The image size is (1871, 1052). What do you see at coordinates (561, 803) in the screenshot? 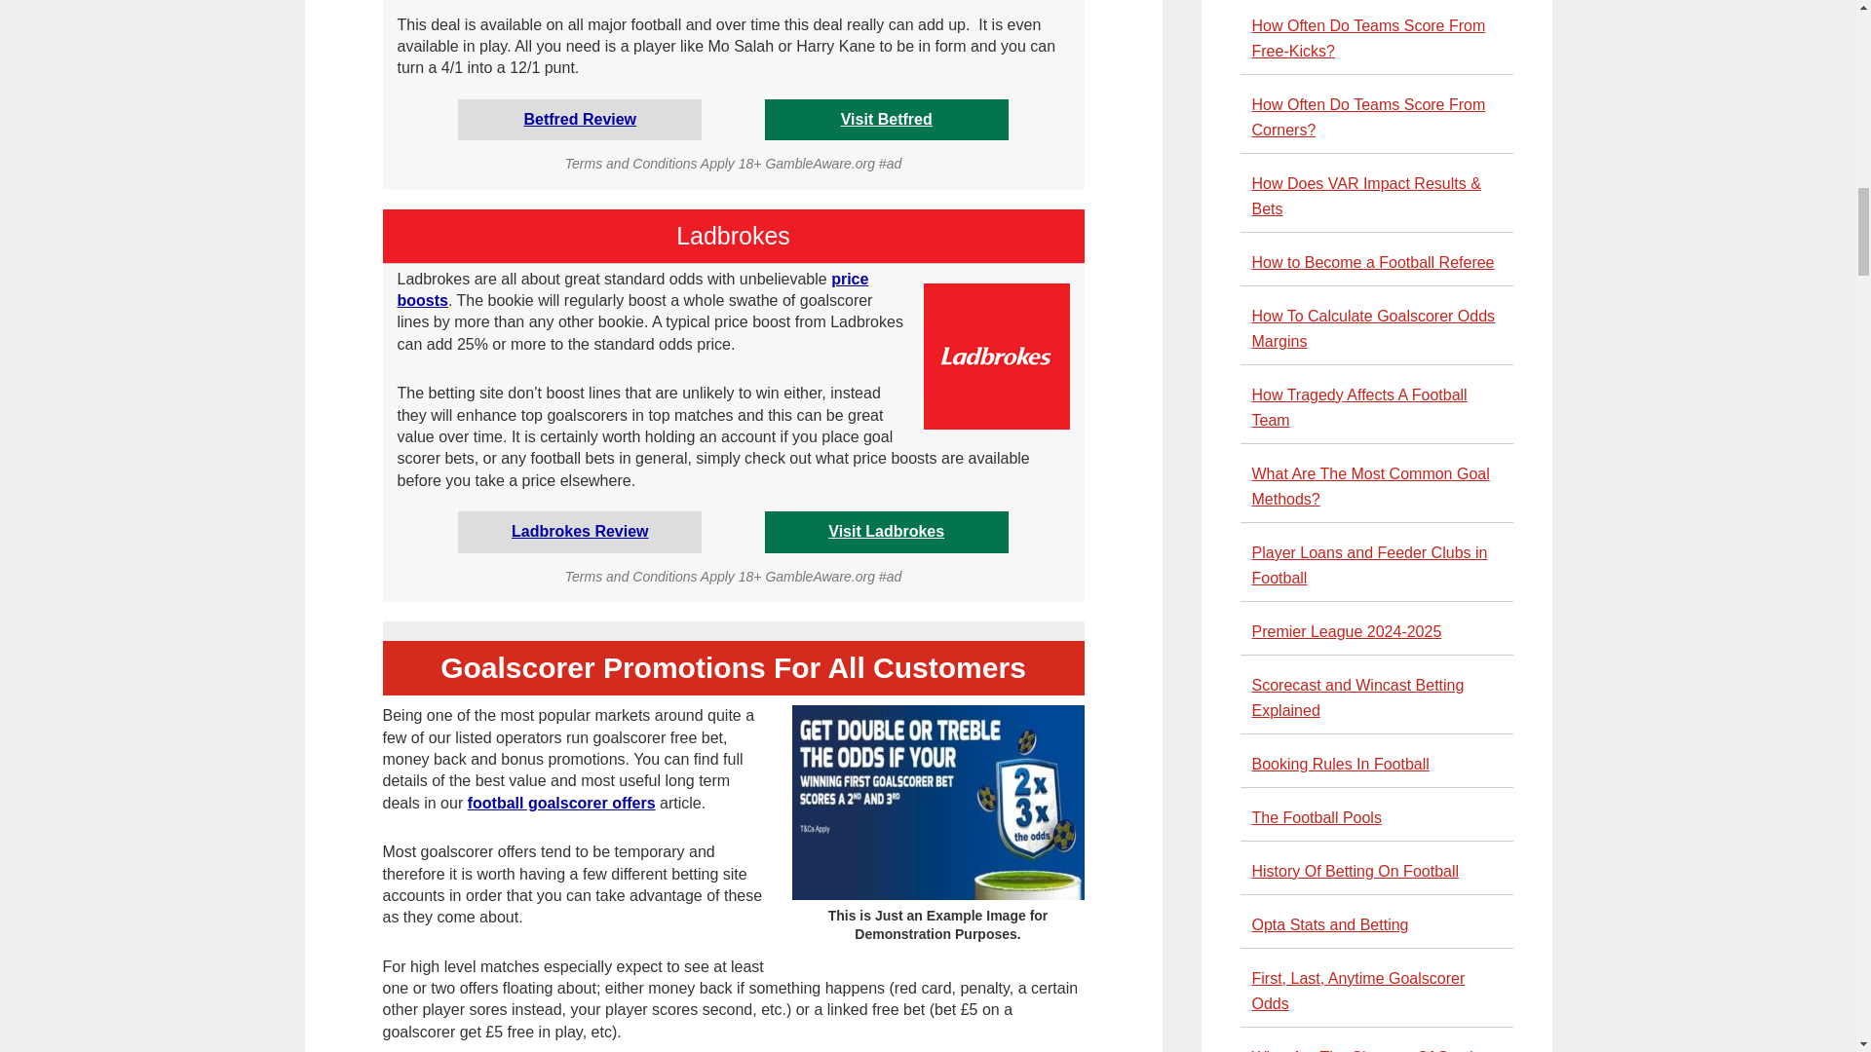
I see `football goalscorer offers` at bounding box center [561, 803].